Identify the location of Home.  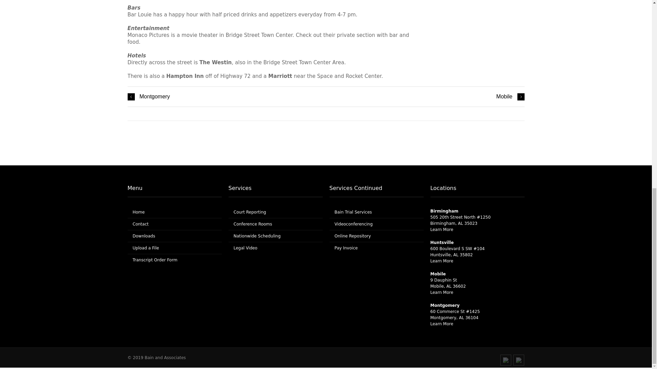
(138, 212).